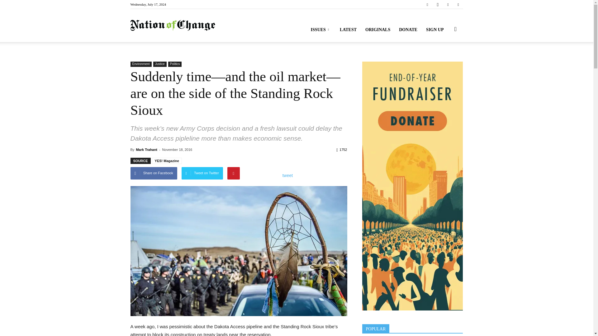 The height and width of the screenshot is (336, 598). What do you see at coordinates (448, 4) in the screenshot?
I see `Twitter` at bounding box center [448, 4].